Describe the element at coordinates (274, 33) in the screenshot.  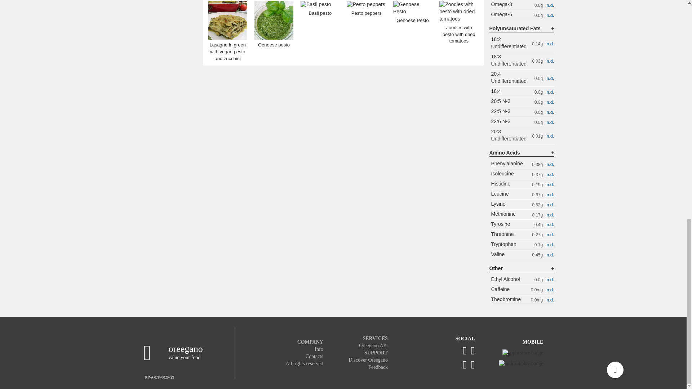
I see `Genoese pesto` at that location.